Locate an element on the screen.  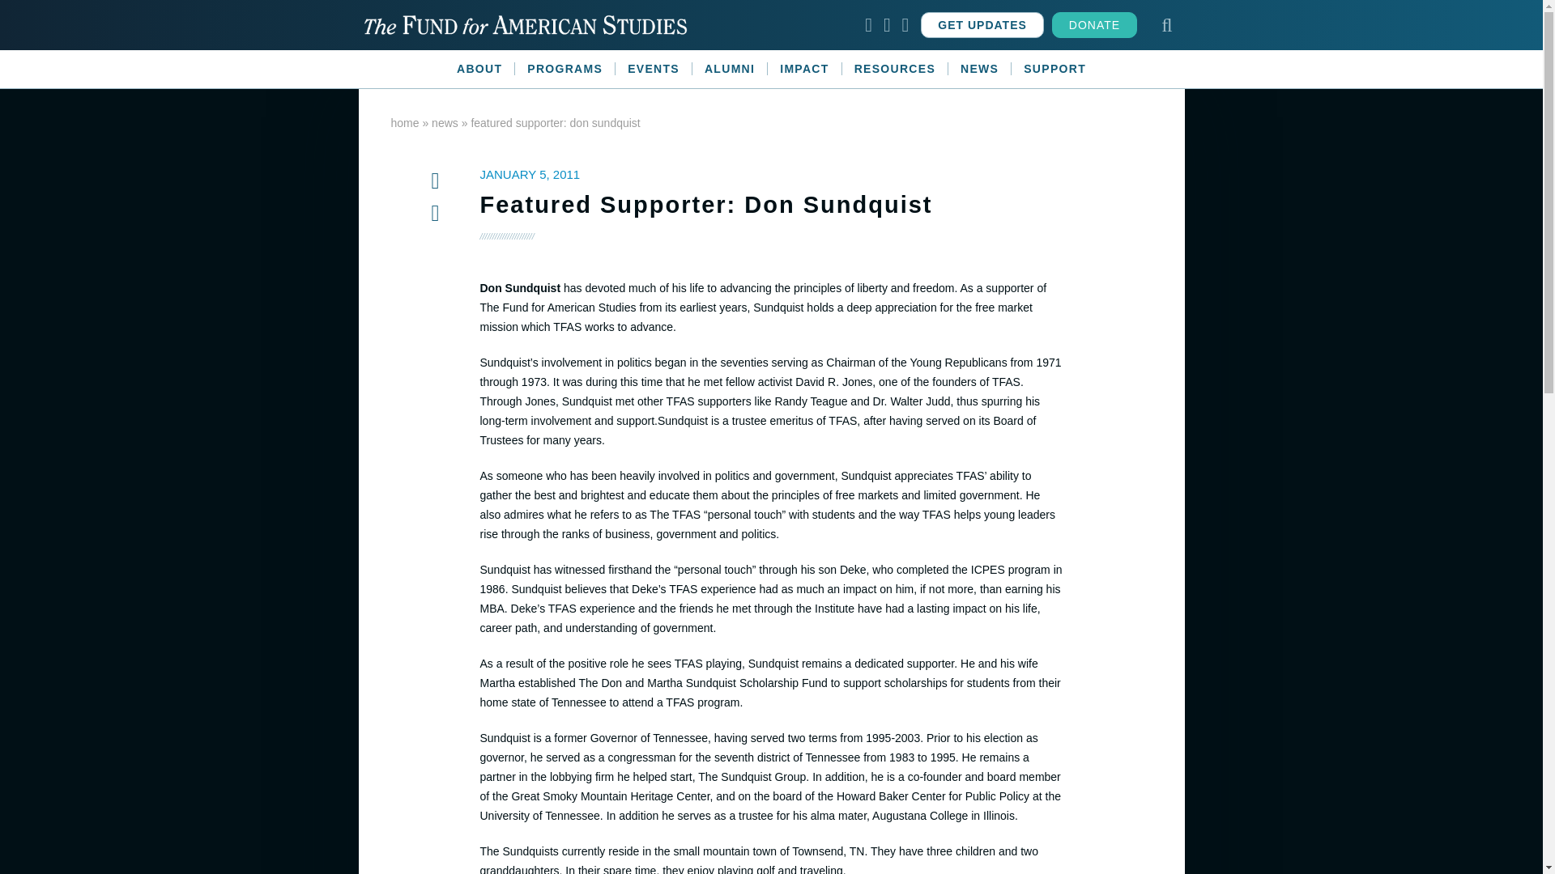
Get Updates is located at coordinates (982, 25).